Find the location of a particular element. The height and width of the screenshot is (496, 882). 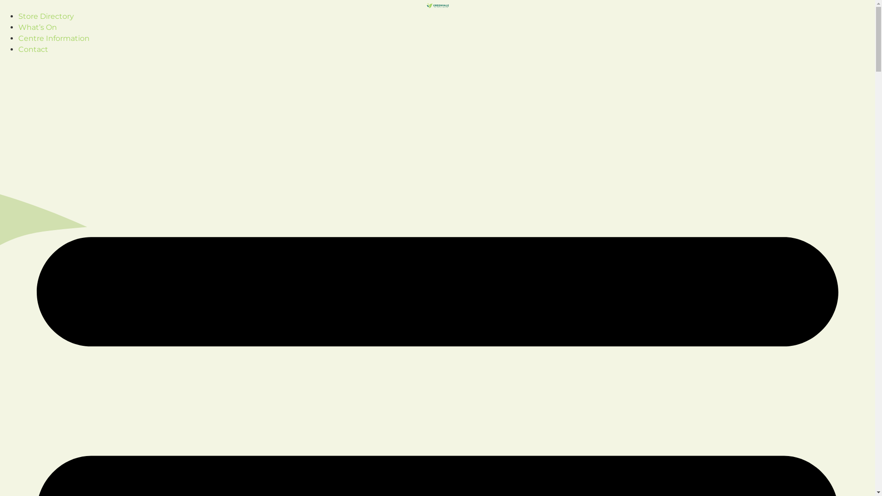

Contact is located at coordinates (33, 50).